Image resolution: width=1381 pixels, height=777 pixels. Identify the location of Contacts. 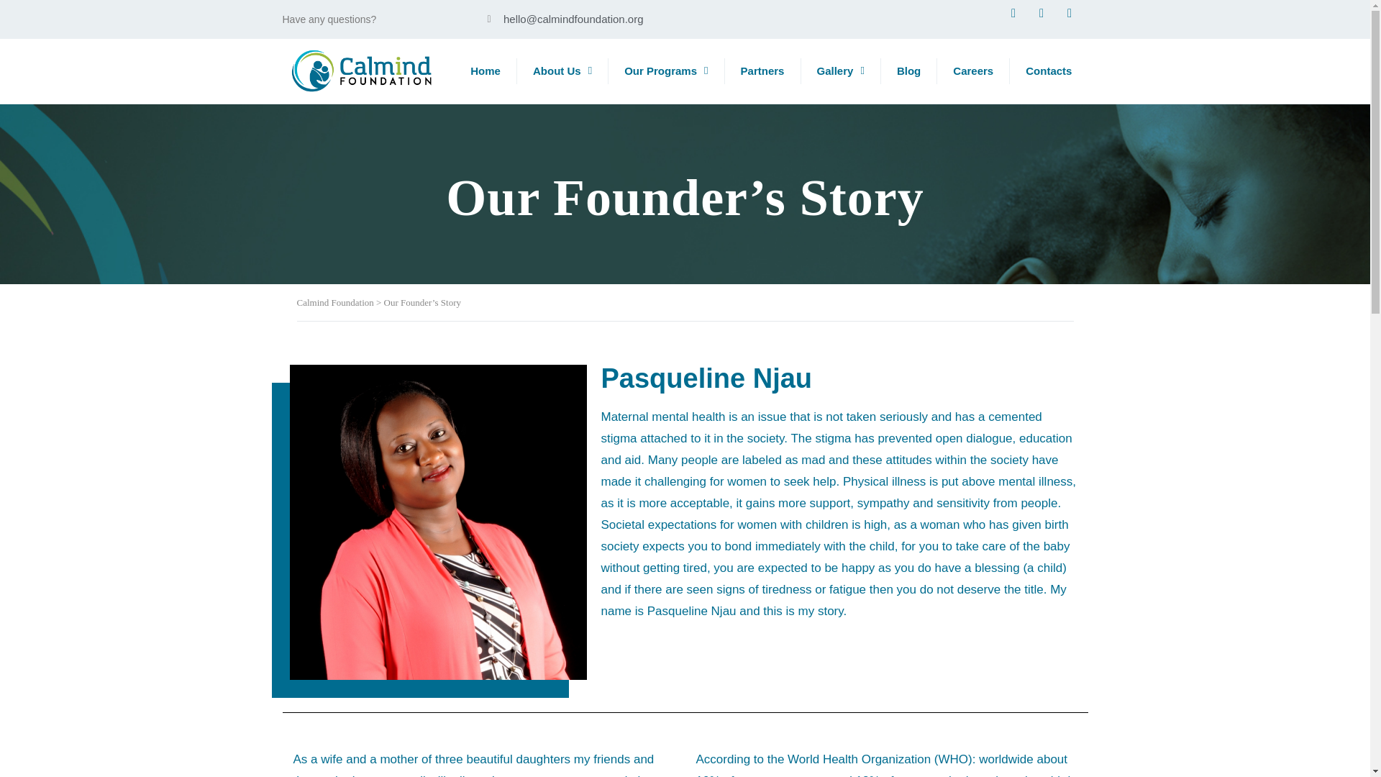
(1049, 71).